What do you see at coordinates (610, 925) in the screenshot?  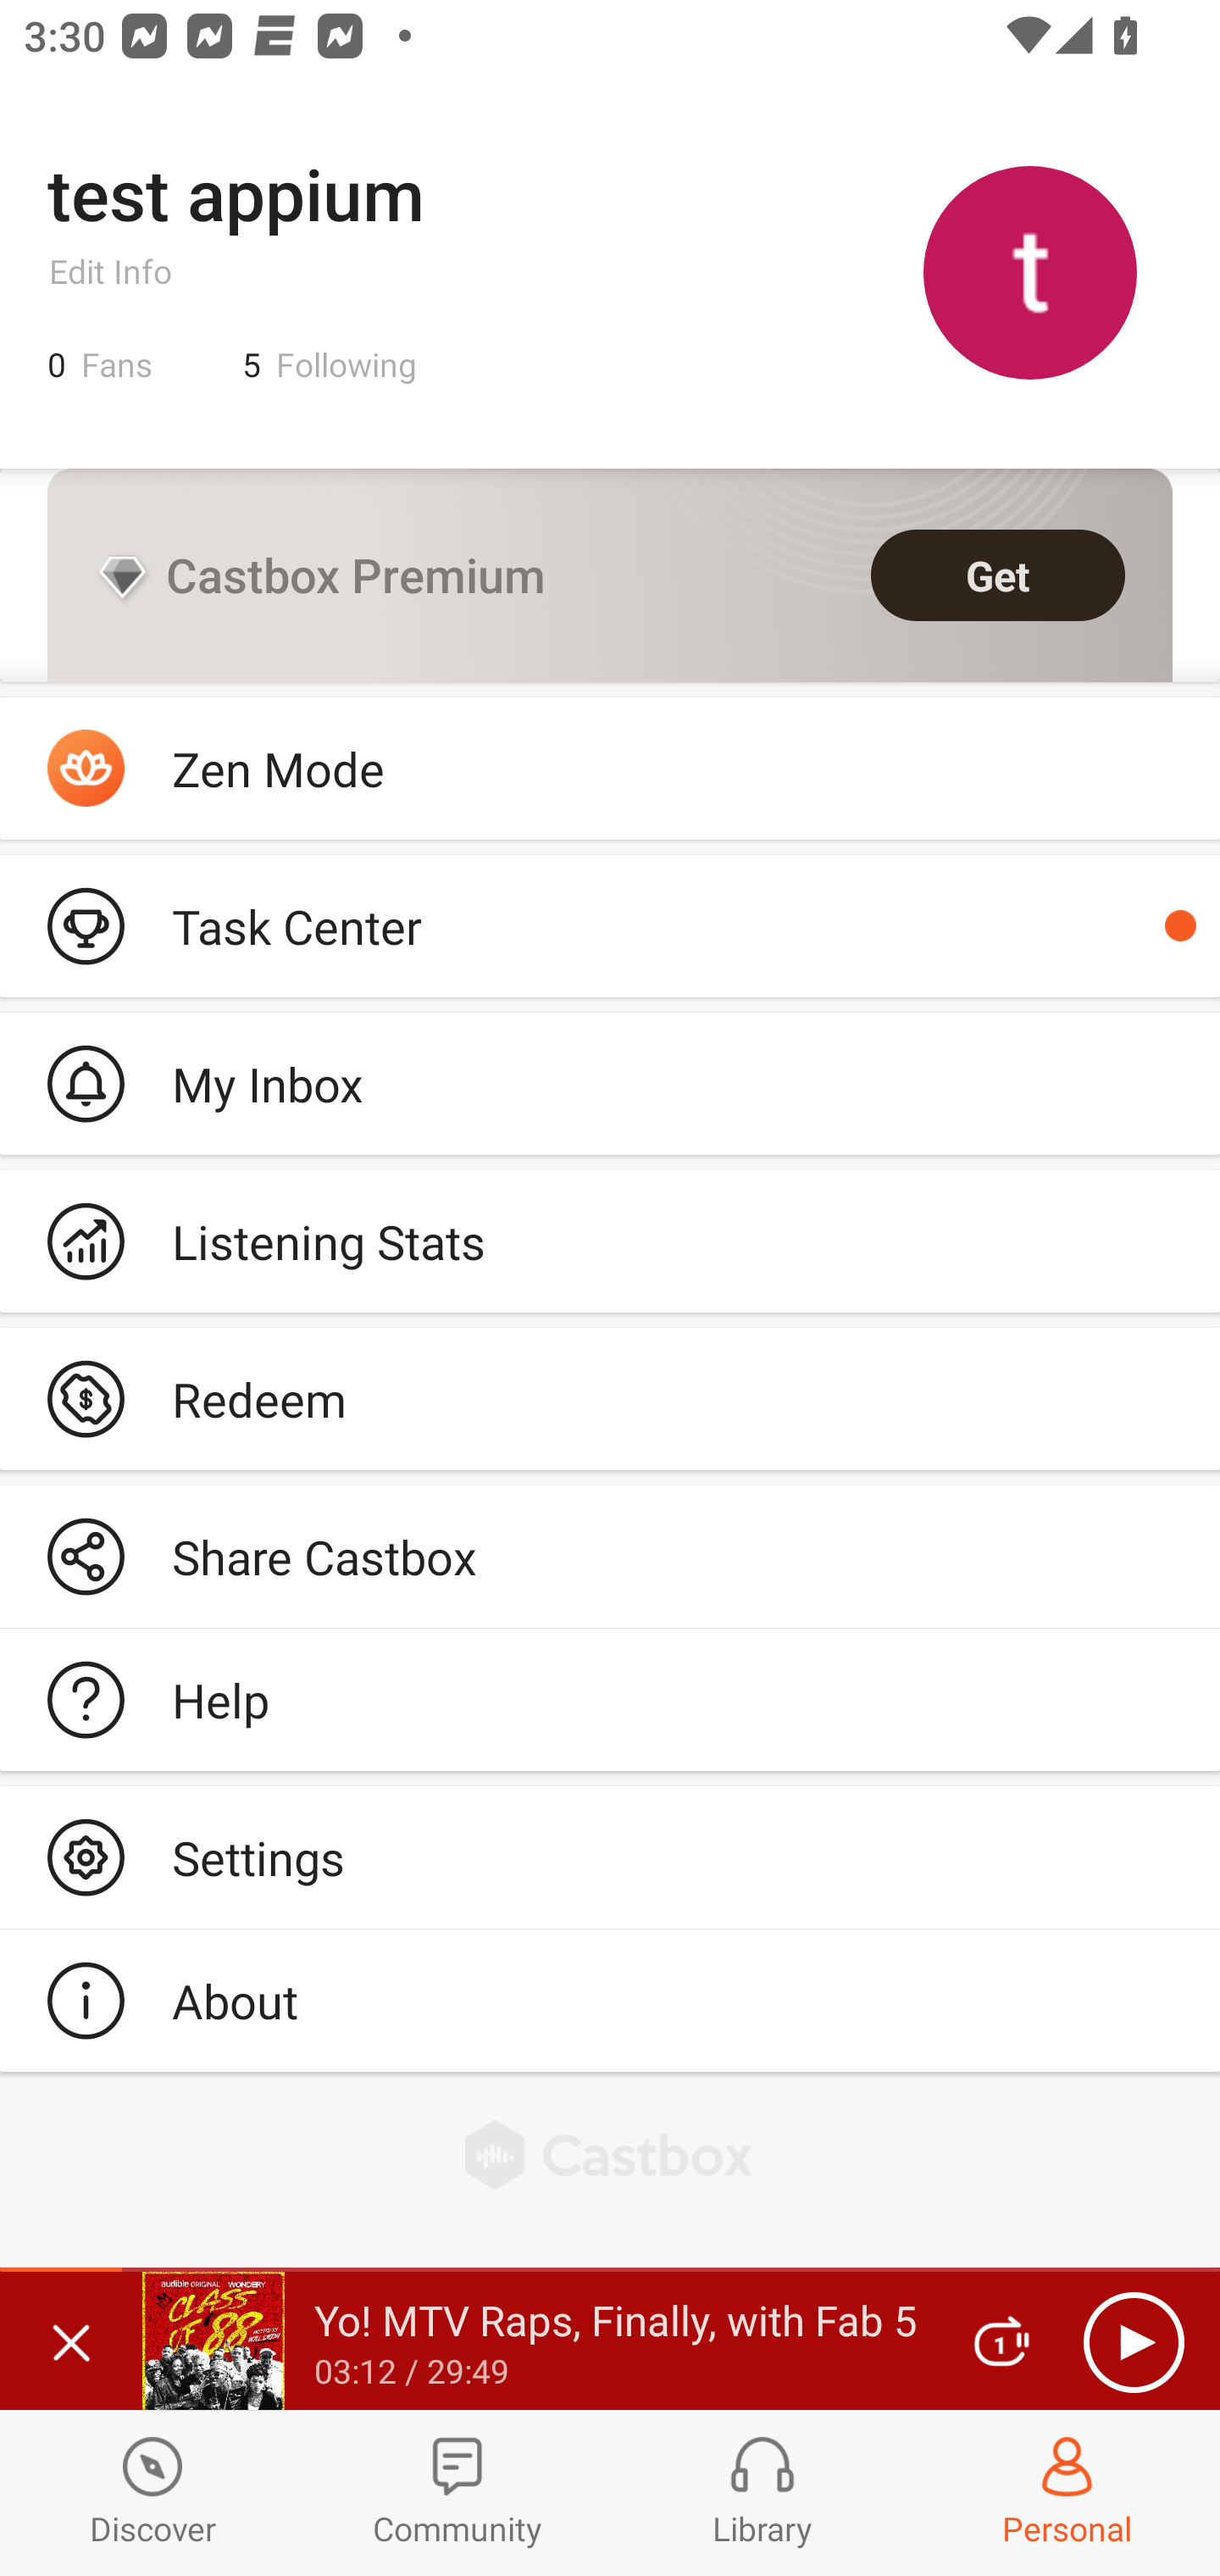 I see `Podcaster  Task Center` at bounding box center [610, 925].